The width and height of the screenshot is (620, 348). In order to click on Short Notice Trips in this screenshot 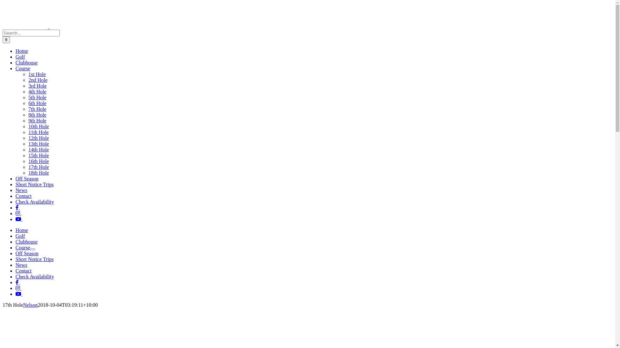, I will do `click(35, 184)`.